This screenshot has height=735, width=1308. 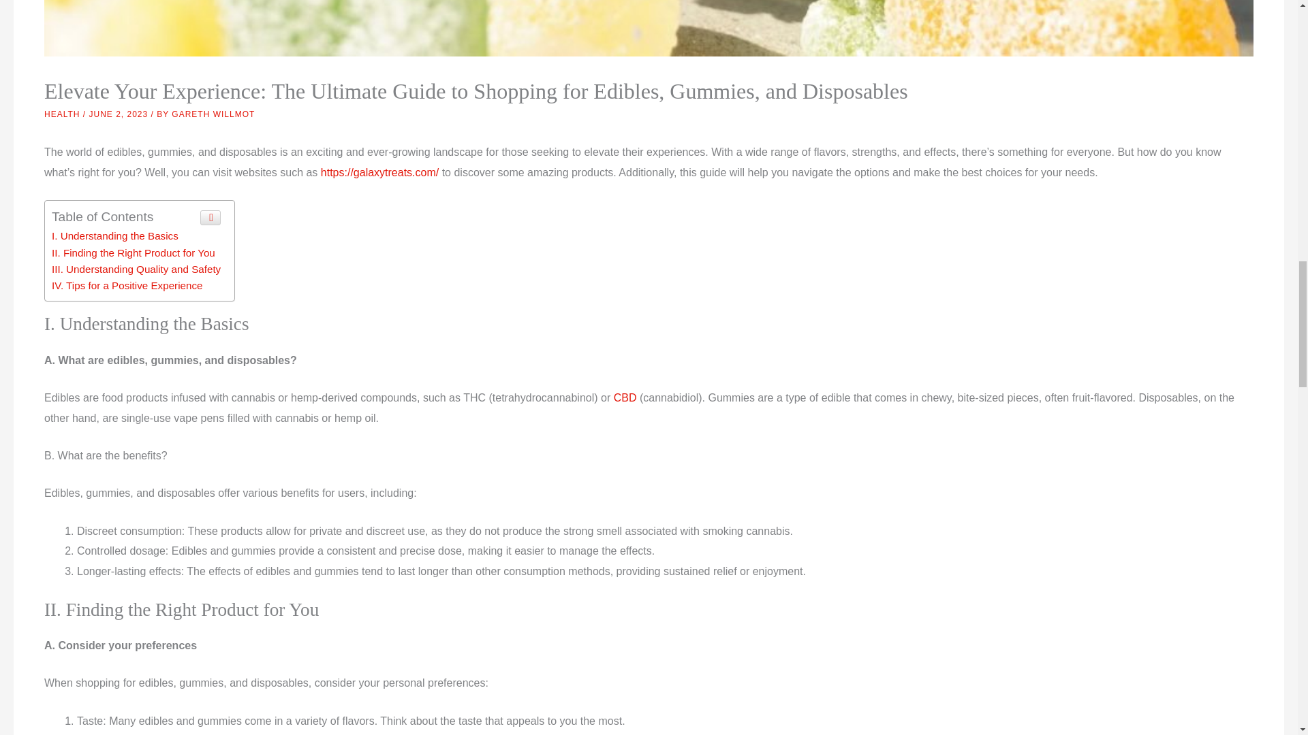 I want to click on IV. Tips for a Positive Experience, so click(x=127, y=285).